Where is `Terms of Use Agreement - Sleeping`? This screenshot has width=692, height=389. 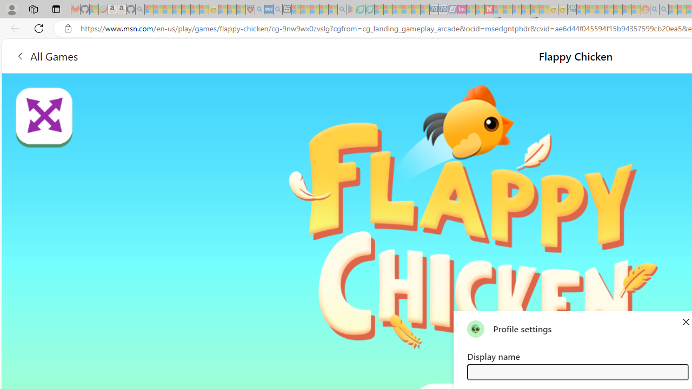 Terms of Use Agreement - Sleeping is located at coordinates (360, 10).